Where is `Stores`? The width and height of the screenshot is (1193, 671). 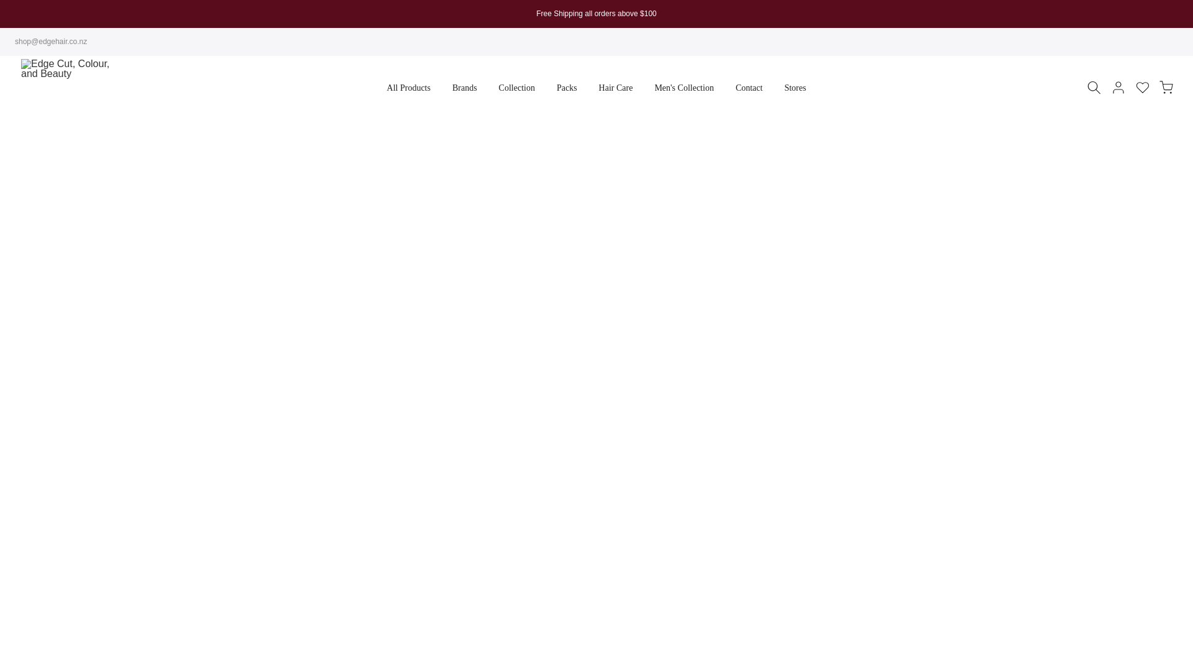
Stores is located at coordinates (795, 88).